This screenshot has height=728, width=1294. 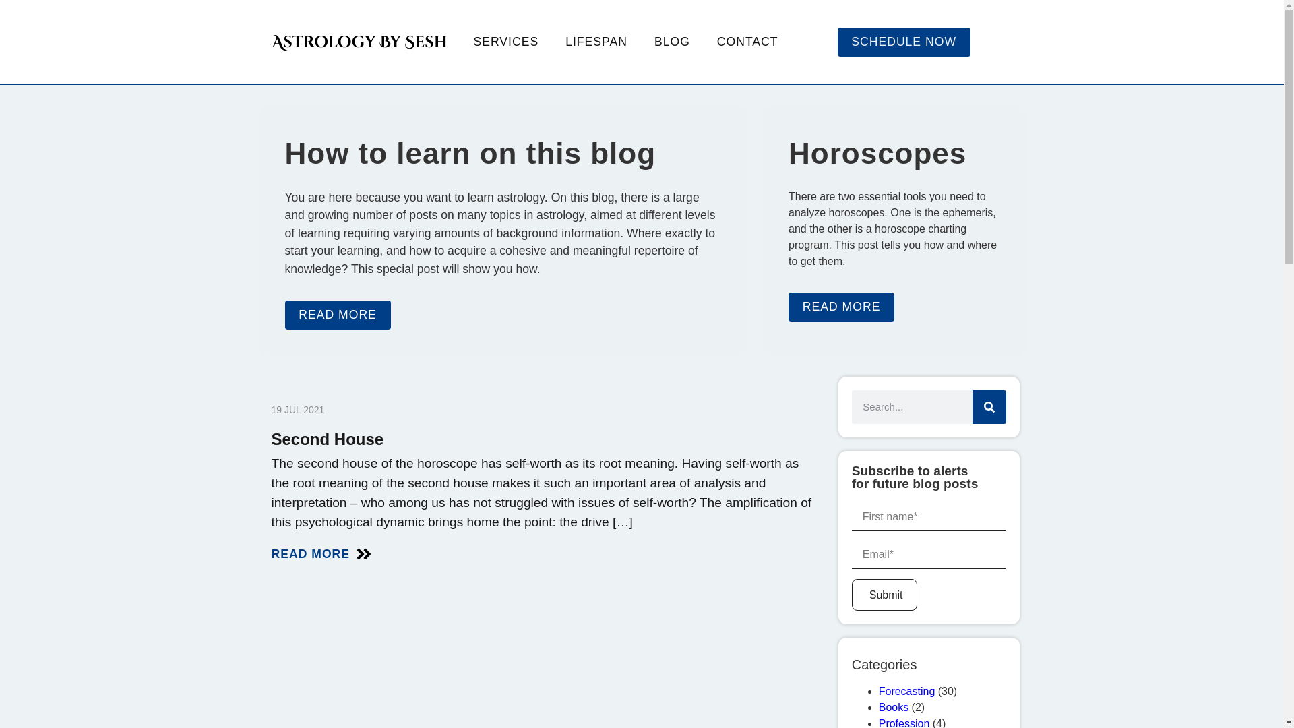 What do you see at coordinates (337, 315) in the screenshot?
I see `READ MORE` at bounding box center [337, 315].